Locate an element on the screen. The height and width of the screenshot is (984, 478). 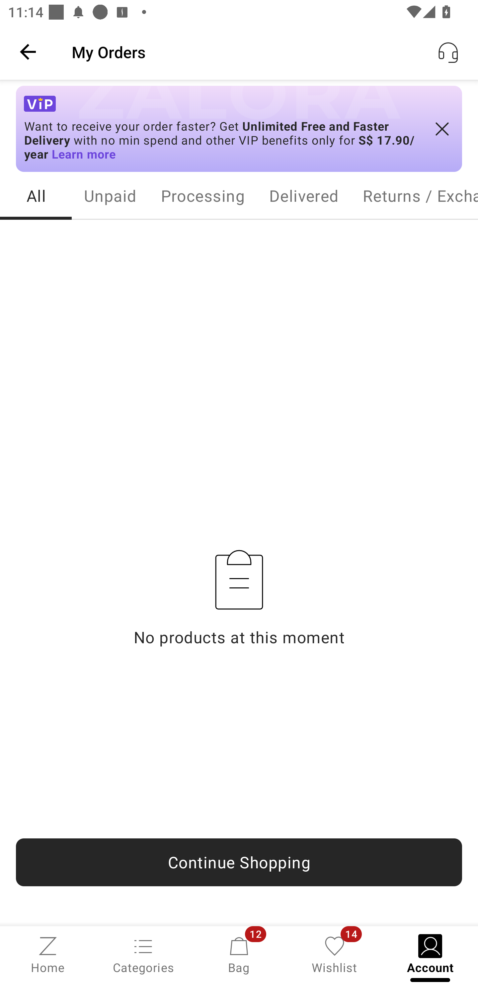
Navigate up is located at coordinates (28, 52).